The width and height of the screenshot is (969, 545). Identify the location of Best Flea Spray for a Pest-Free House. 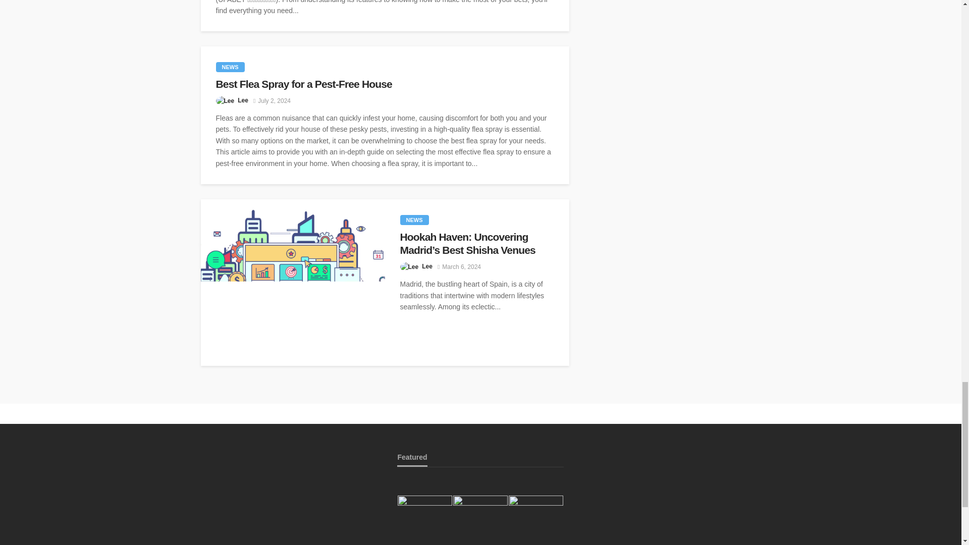
(385, 84).